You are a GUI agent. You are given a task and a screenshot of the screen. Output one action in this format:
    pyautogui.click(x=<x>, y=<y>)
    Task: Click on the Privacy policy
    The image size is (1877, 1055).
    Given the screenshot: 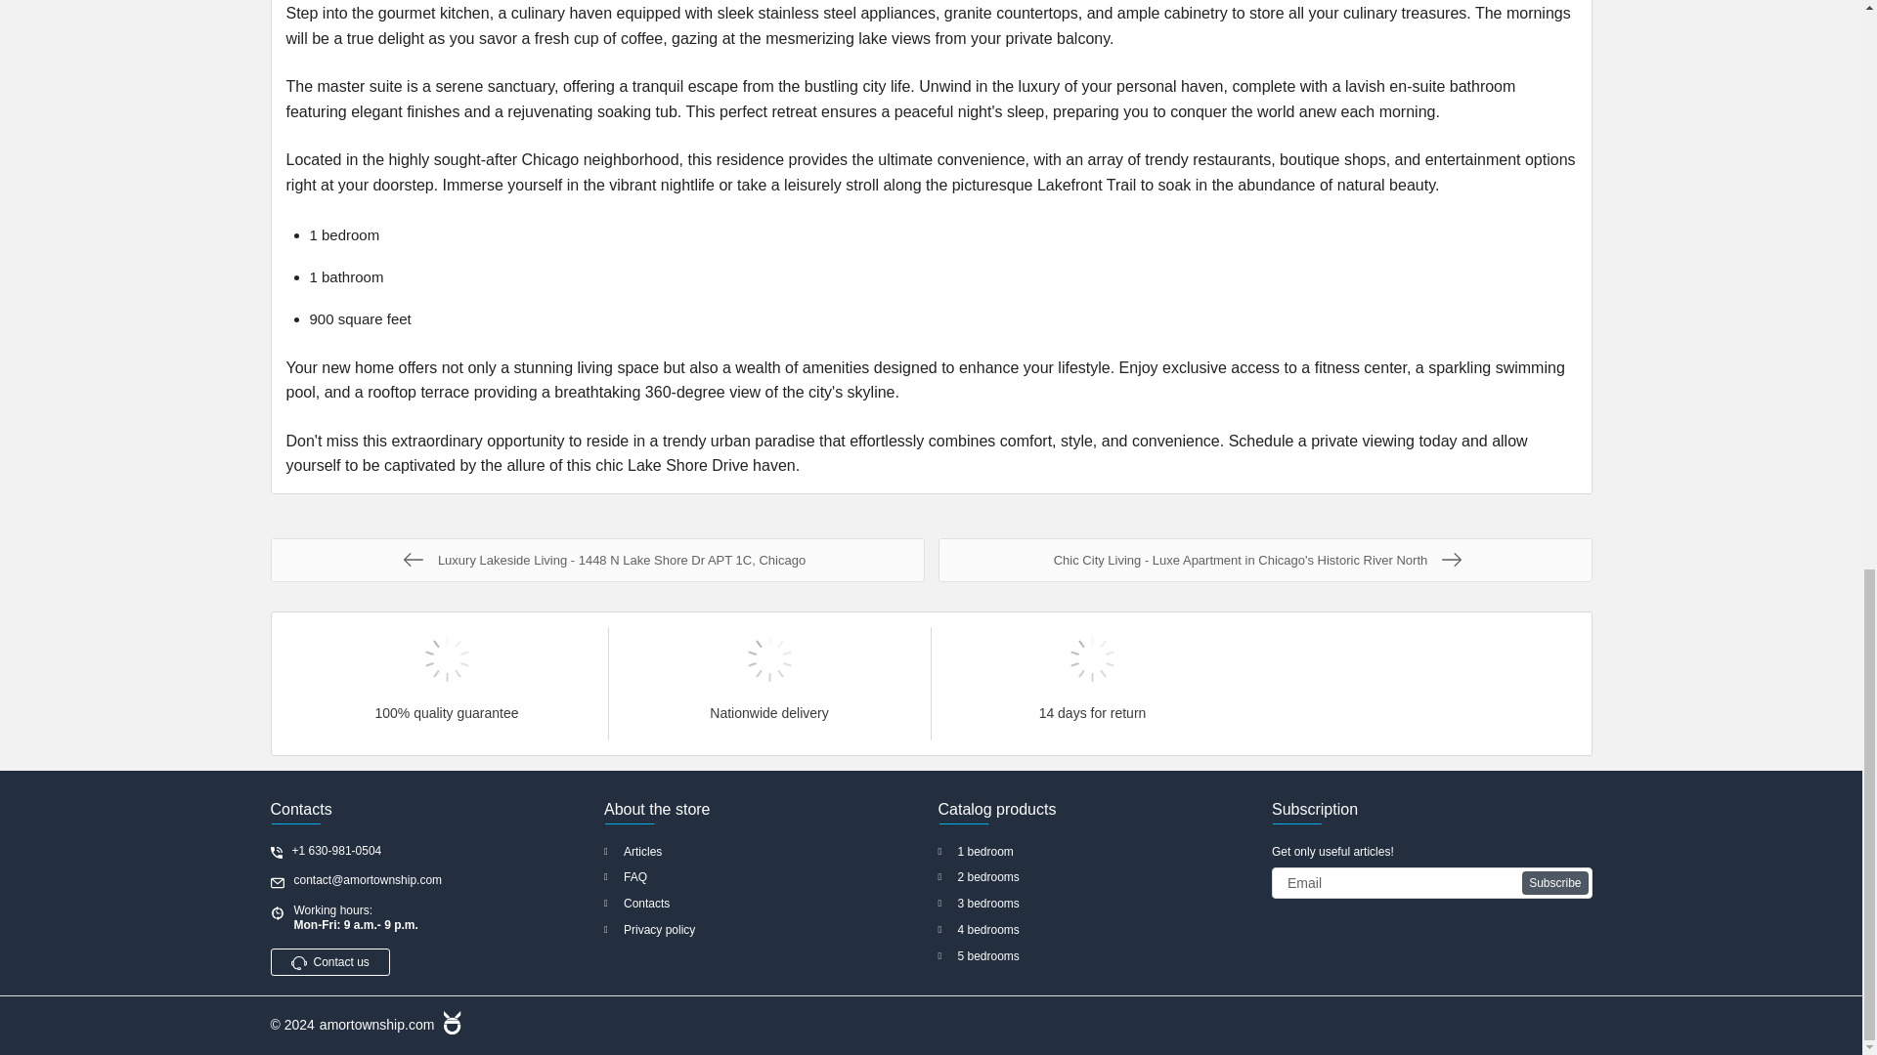 What is the action you would take?
    pyautogui.click(x=764, y=930)
    